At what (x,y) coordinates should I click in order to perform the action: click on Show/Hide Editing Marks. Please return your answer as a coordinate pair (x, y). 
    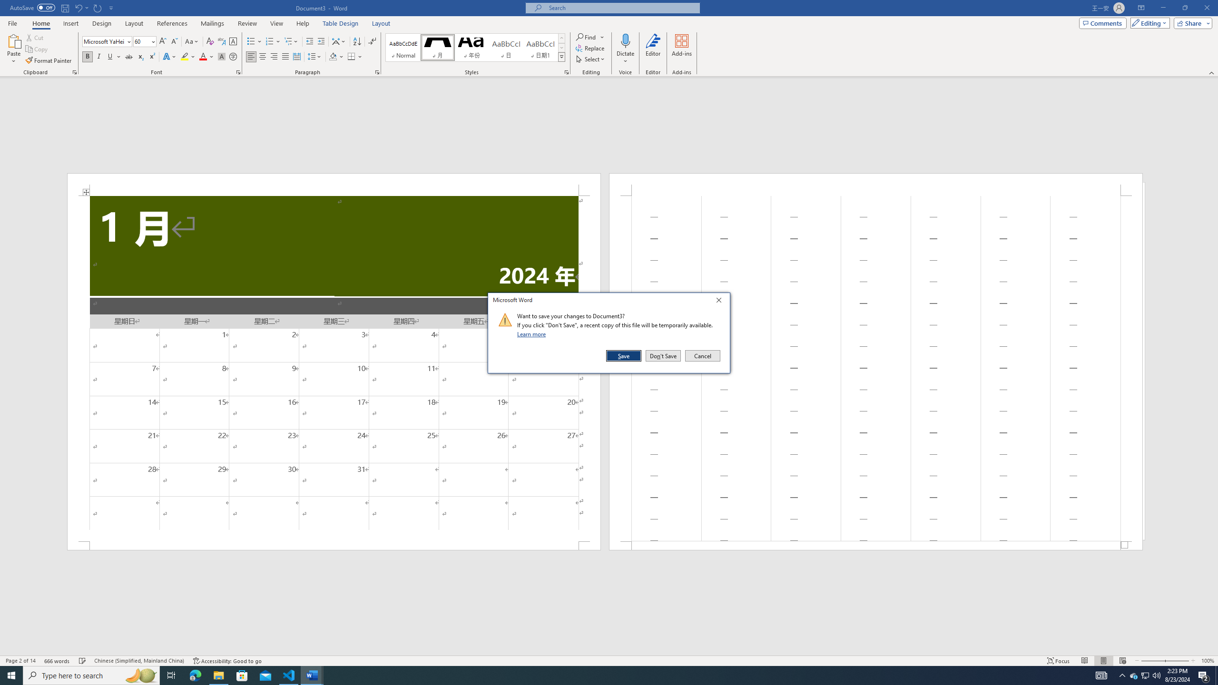
    Looking at the image, I should click on (372, 42).